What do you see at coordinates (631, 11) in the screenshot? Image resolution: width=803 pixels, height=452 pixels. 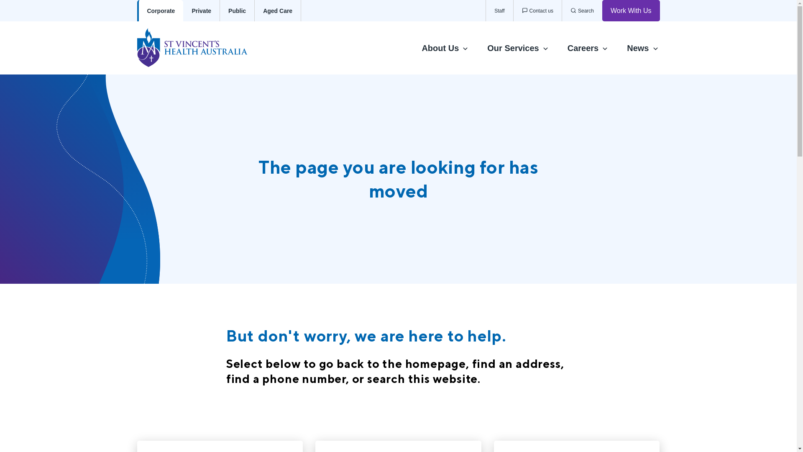 I see `Work With Us` at bounding box center [631, 11].